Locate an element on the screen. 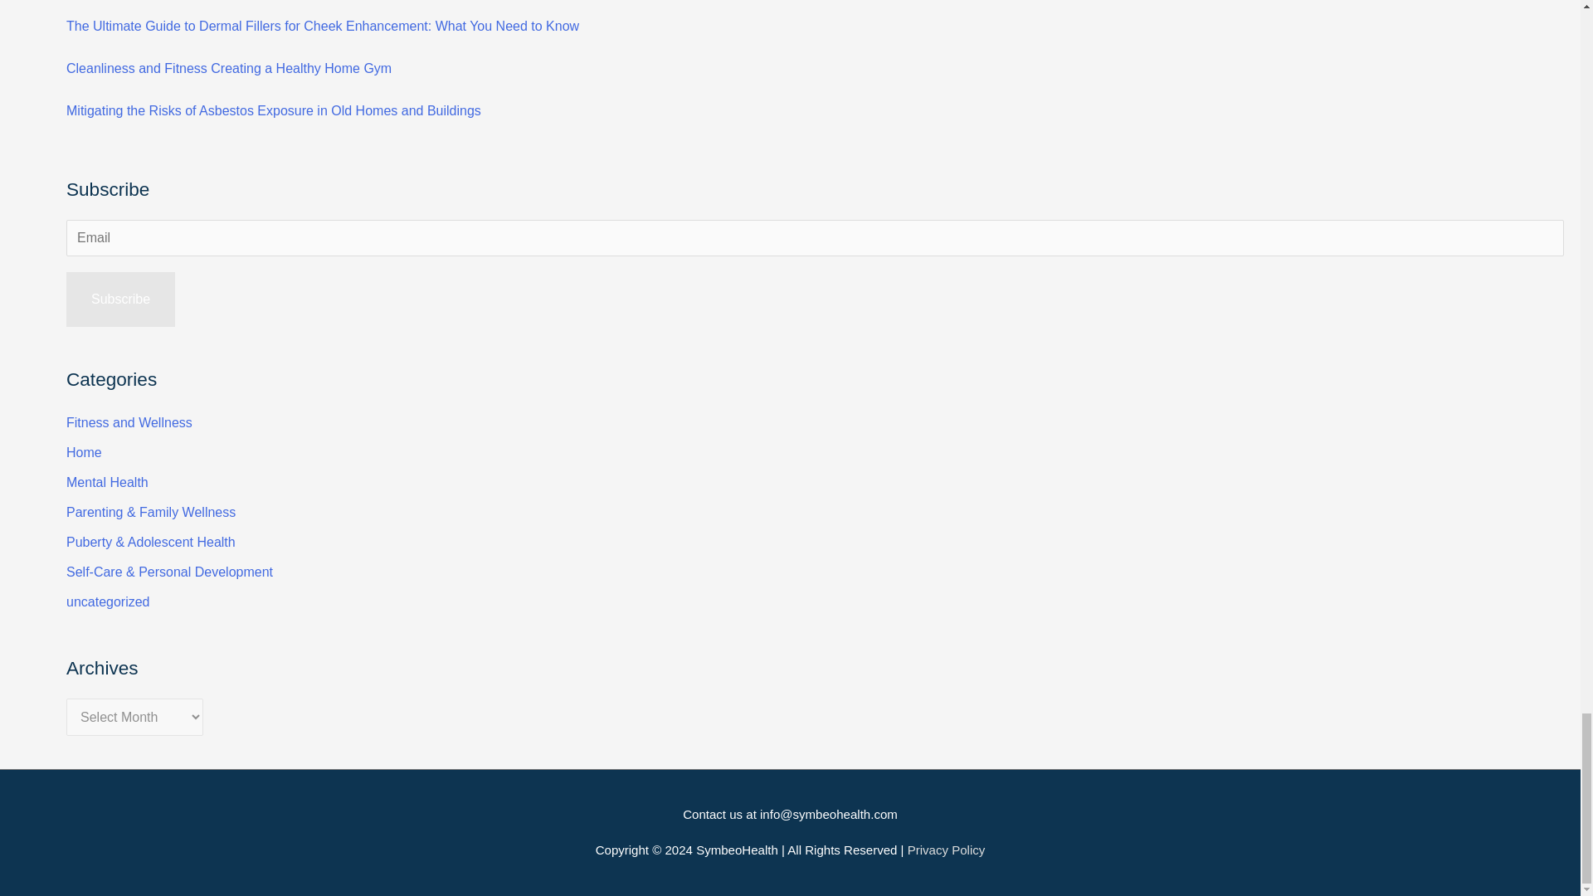 This screenshot has width=1593, height=896. Fitness and Wellness is located at coordinates (129, 423).